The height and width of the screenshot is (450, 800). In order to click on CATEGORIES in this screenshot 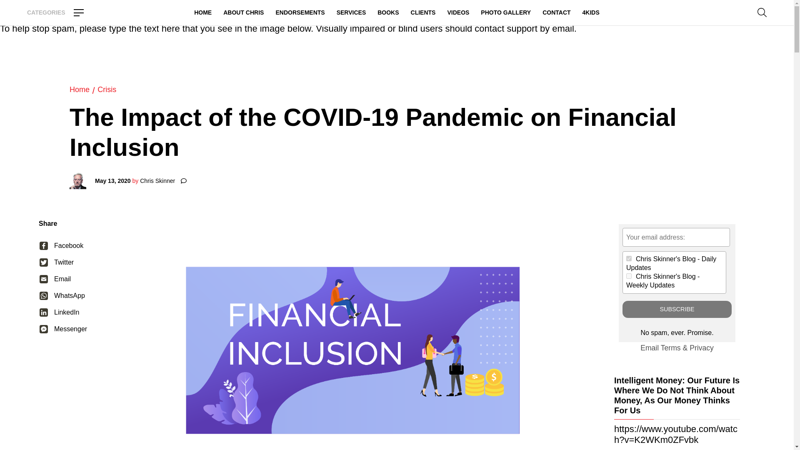, I will do `click(55, 12)`.